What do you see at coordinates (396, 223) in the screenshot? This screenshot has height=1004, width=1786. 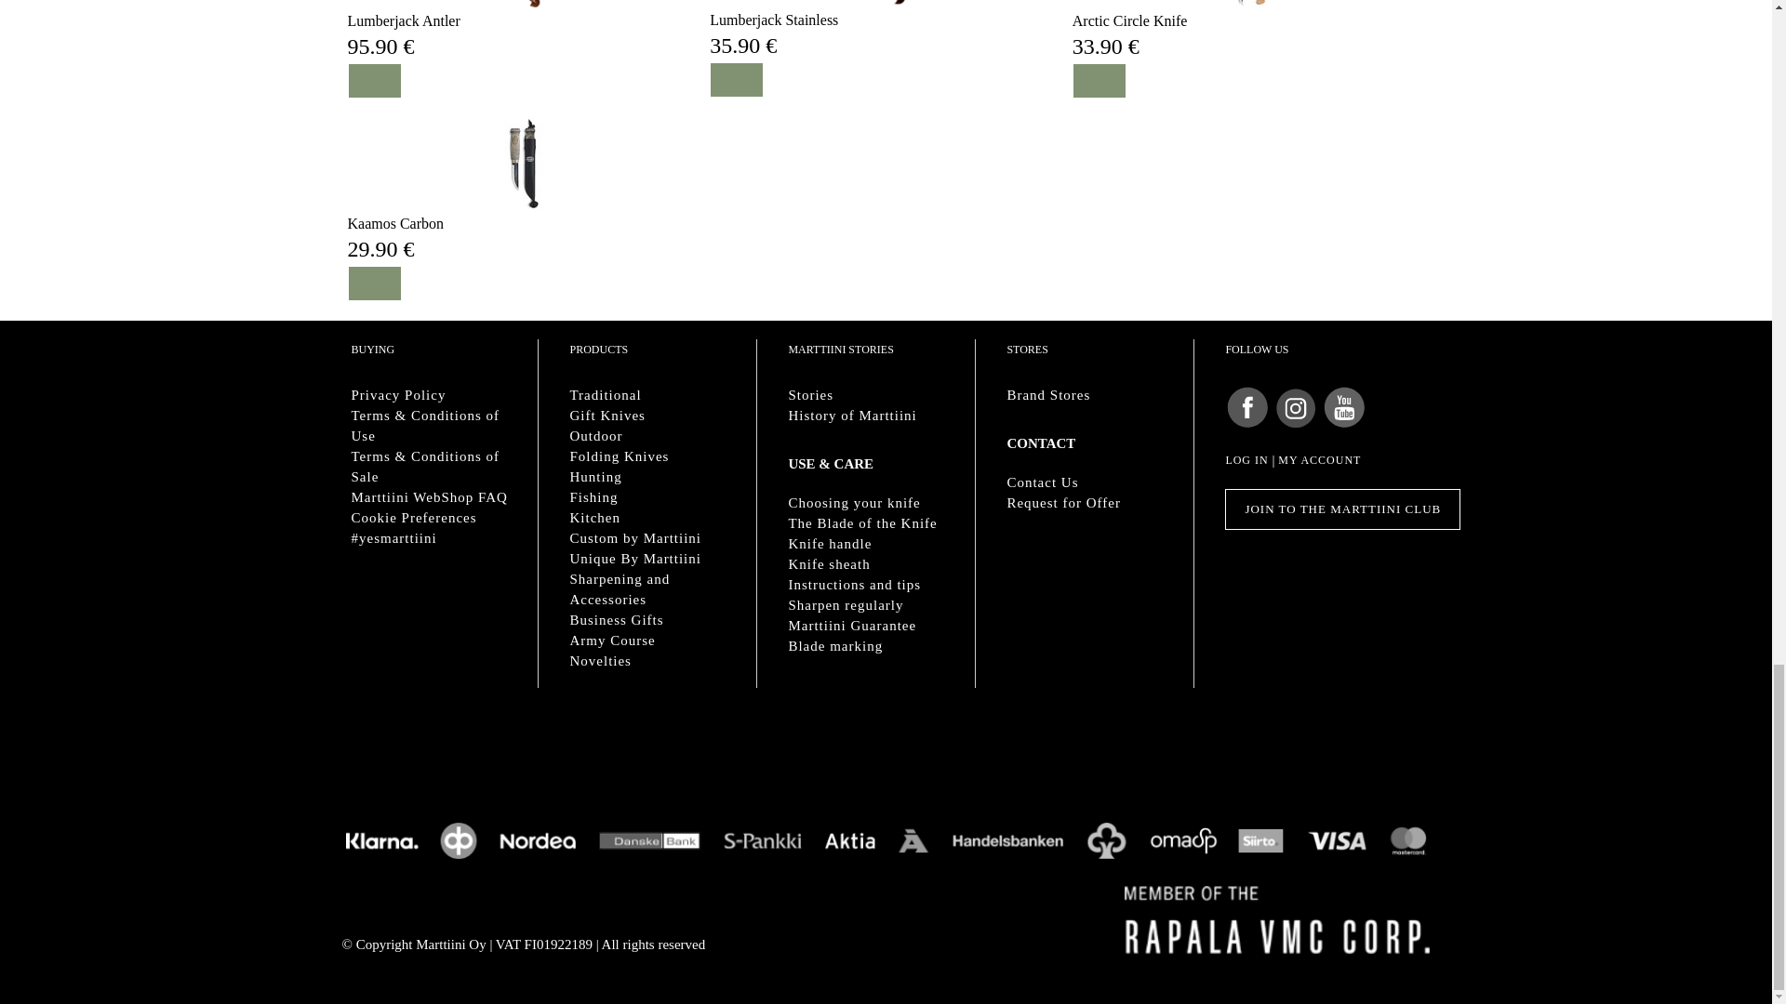 I see `Go to product` at bounding box center [396, 223].